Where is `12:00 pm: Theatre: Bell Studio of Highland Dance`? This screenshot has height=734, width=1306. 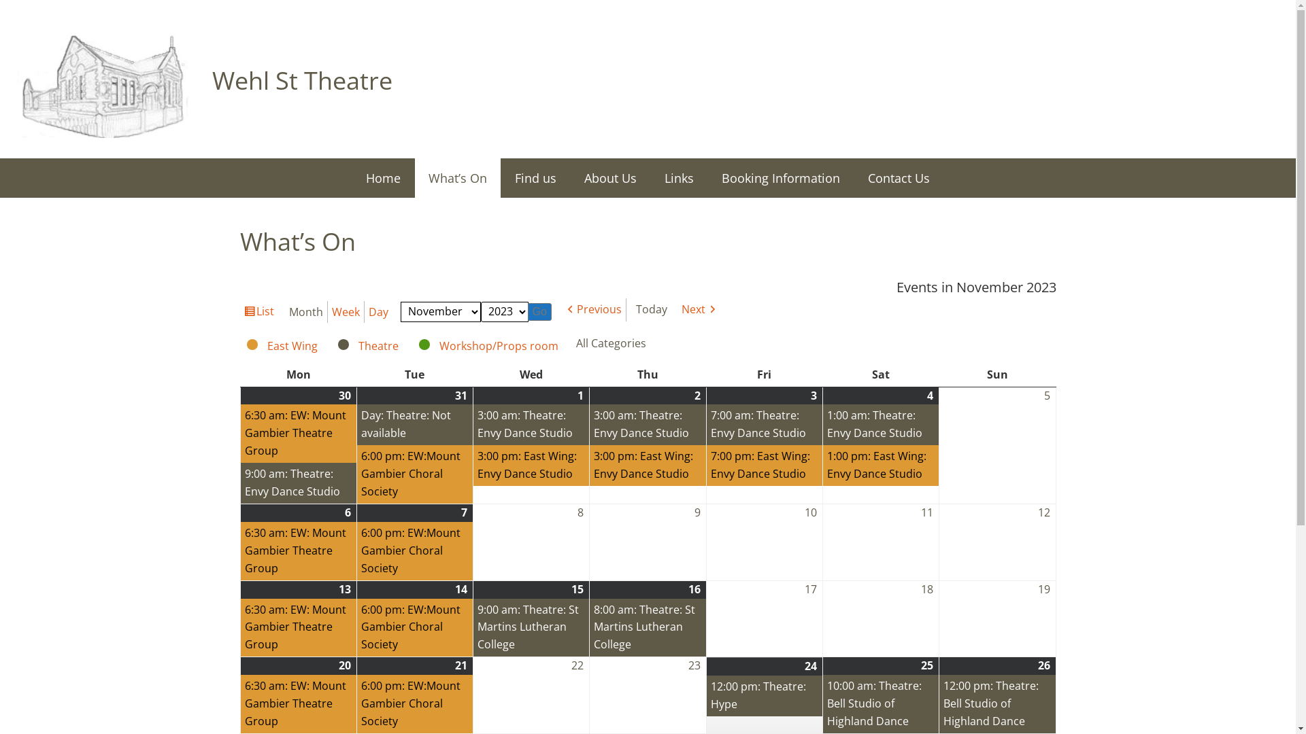
12:00 pm: Theatre: Bell Studio of Highland Dance is located at coordinates (997, 704).